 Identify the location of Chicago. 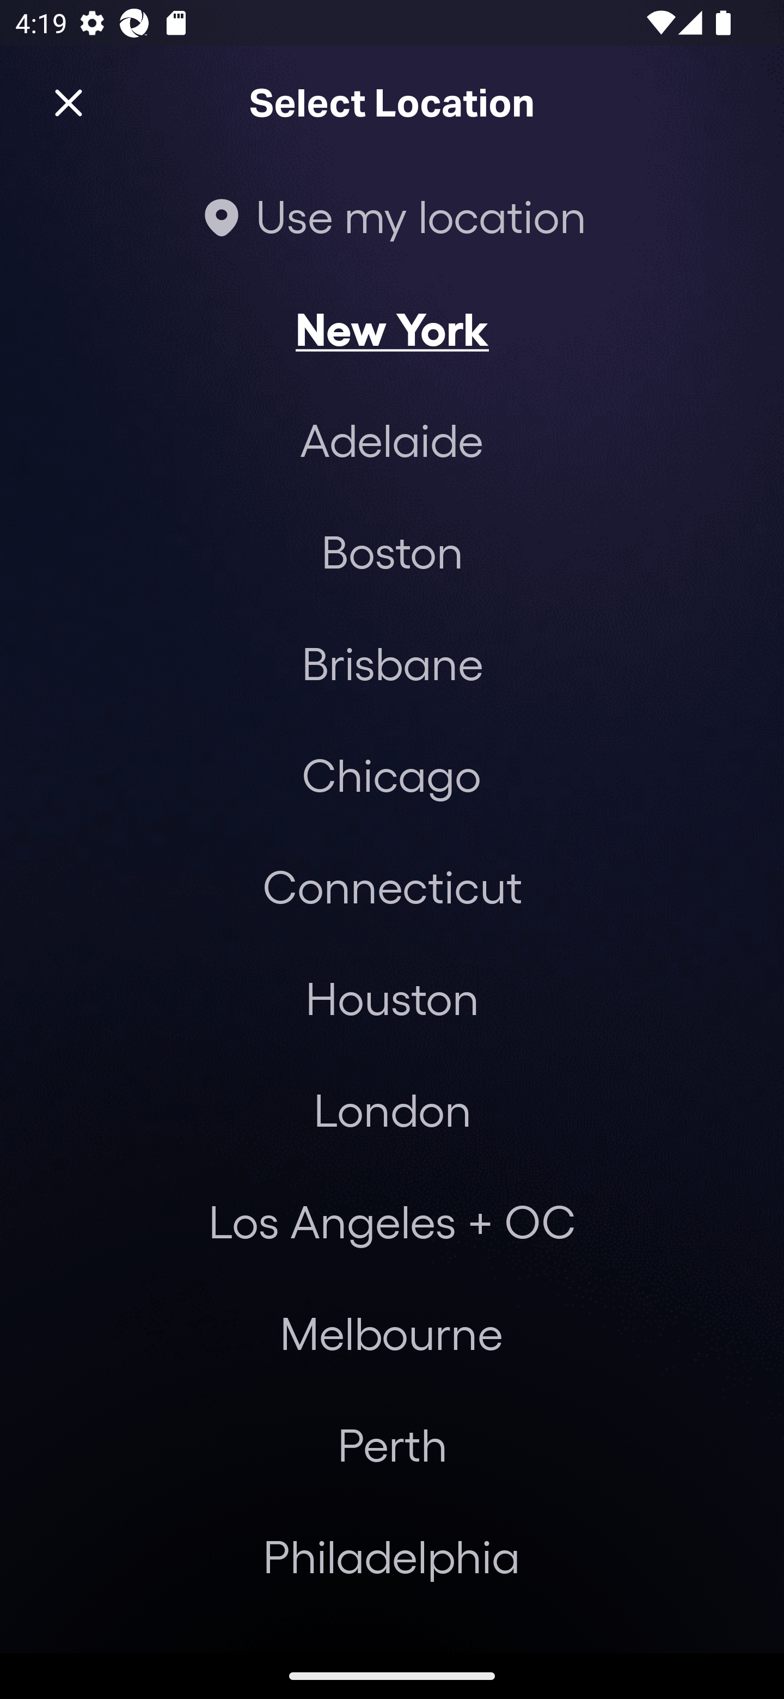
(391, 774).